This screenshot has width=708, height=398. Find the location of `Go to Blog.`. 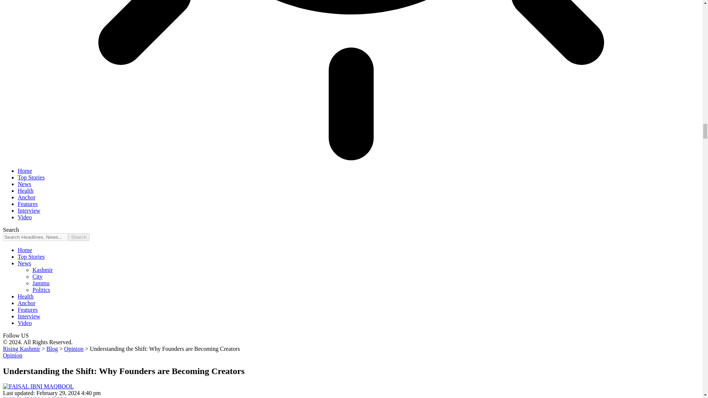

Go to Blog. is located at coordinates (52, 349).